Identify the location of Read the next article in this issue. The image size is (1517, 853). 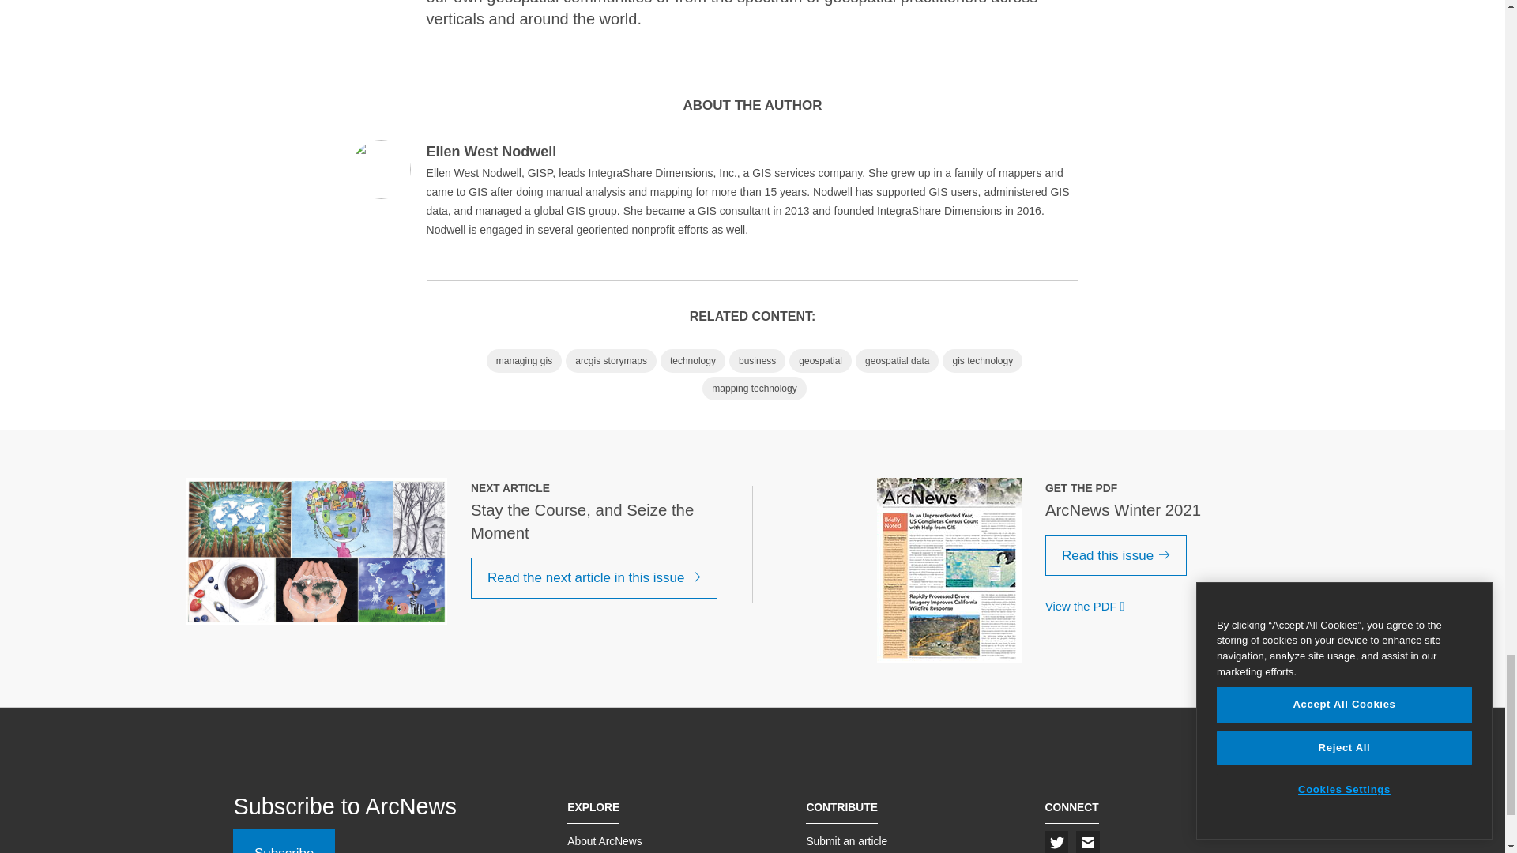
(594, 578).